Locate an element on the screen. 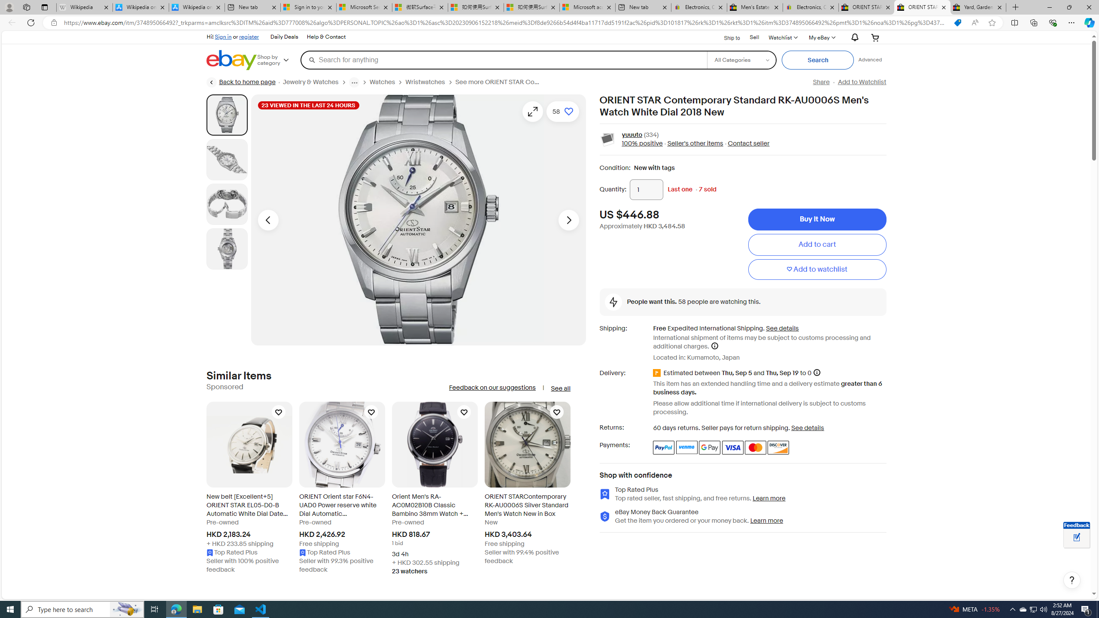  Expand Cart is located at coordinates (875, 37).